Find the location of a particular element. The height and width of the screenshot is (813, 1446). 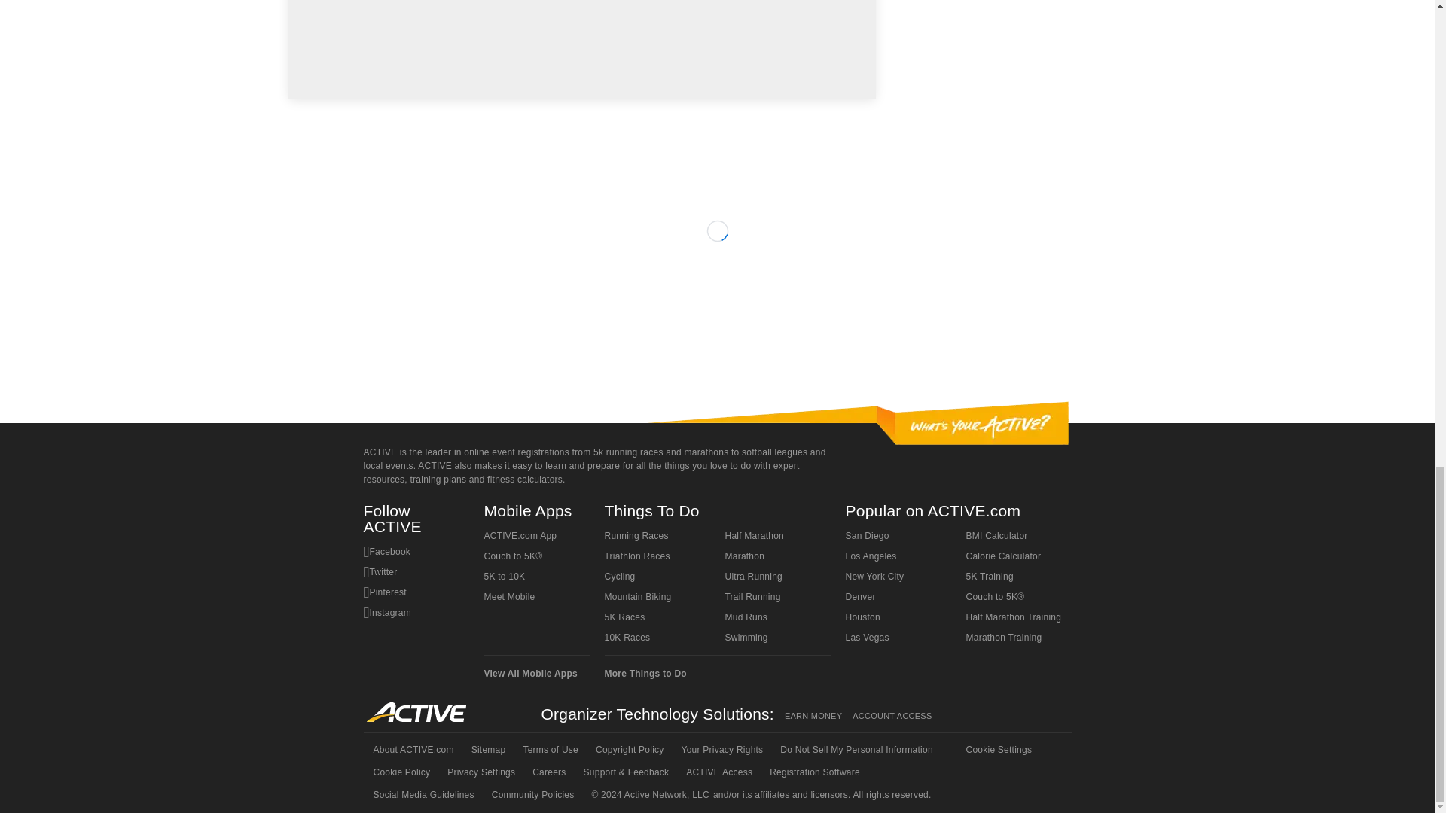

Careers at Active is located at coordinates (547, 772).